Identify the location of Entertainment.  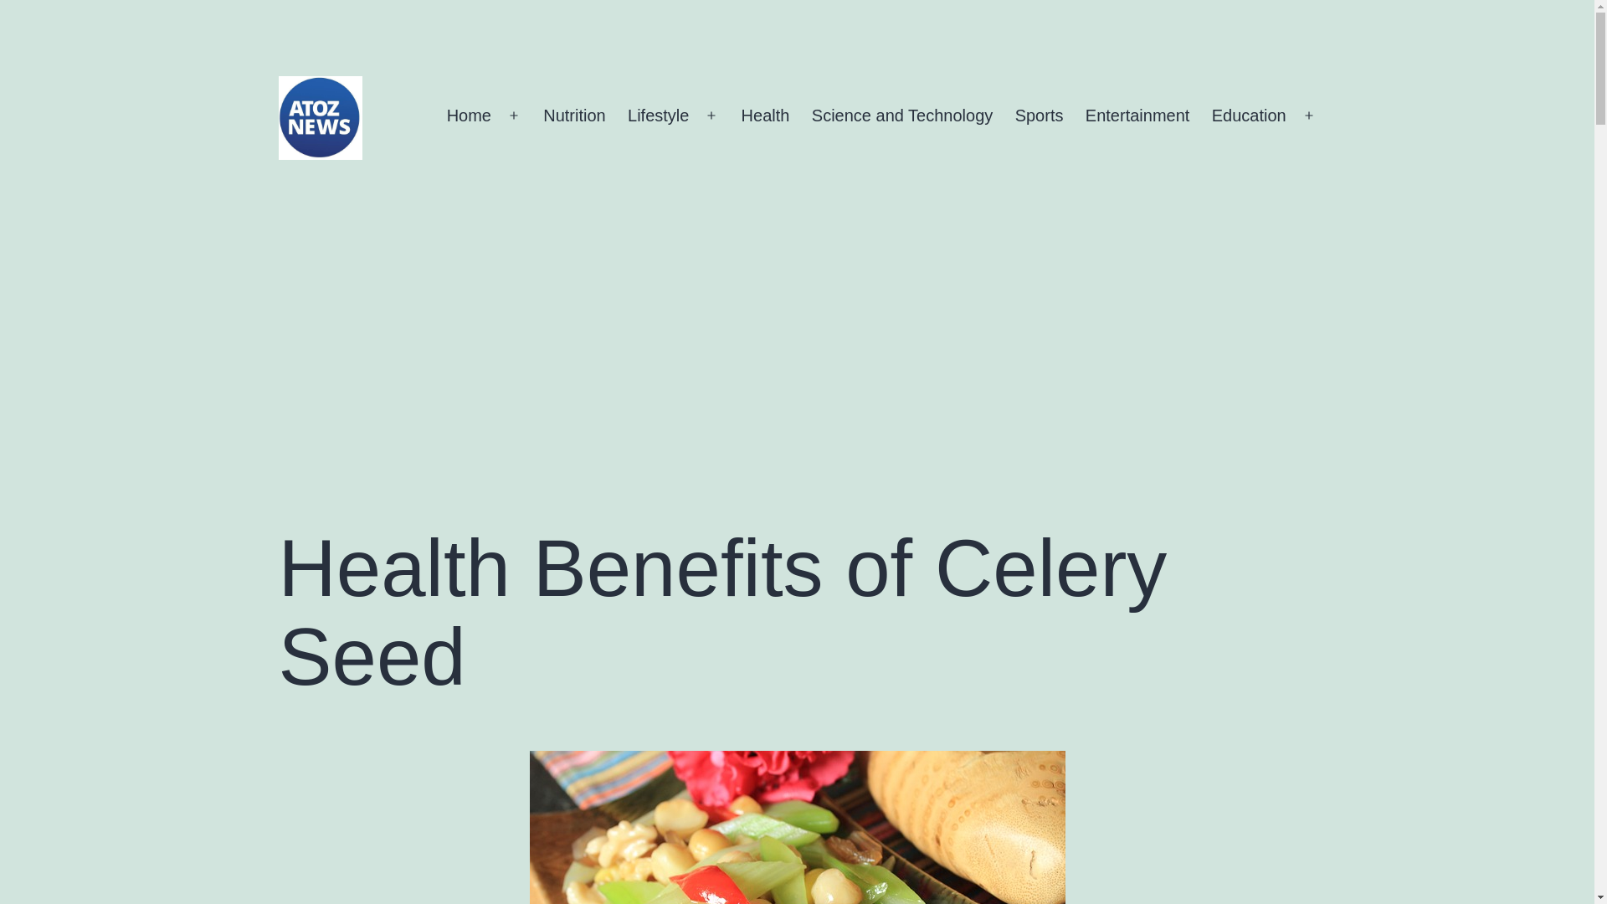
(1137, 116).